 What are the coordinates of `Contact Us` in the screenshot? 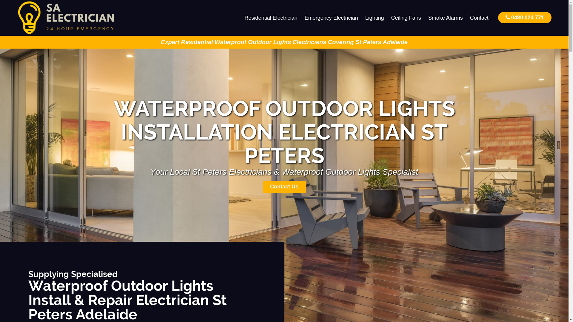 It's located at (284, 187).